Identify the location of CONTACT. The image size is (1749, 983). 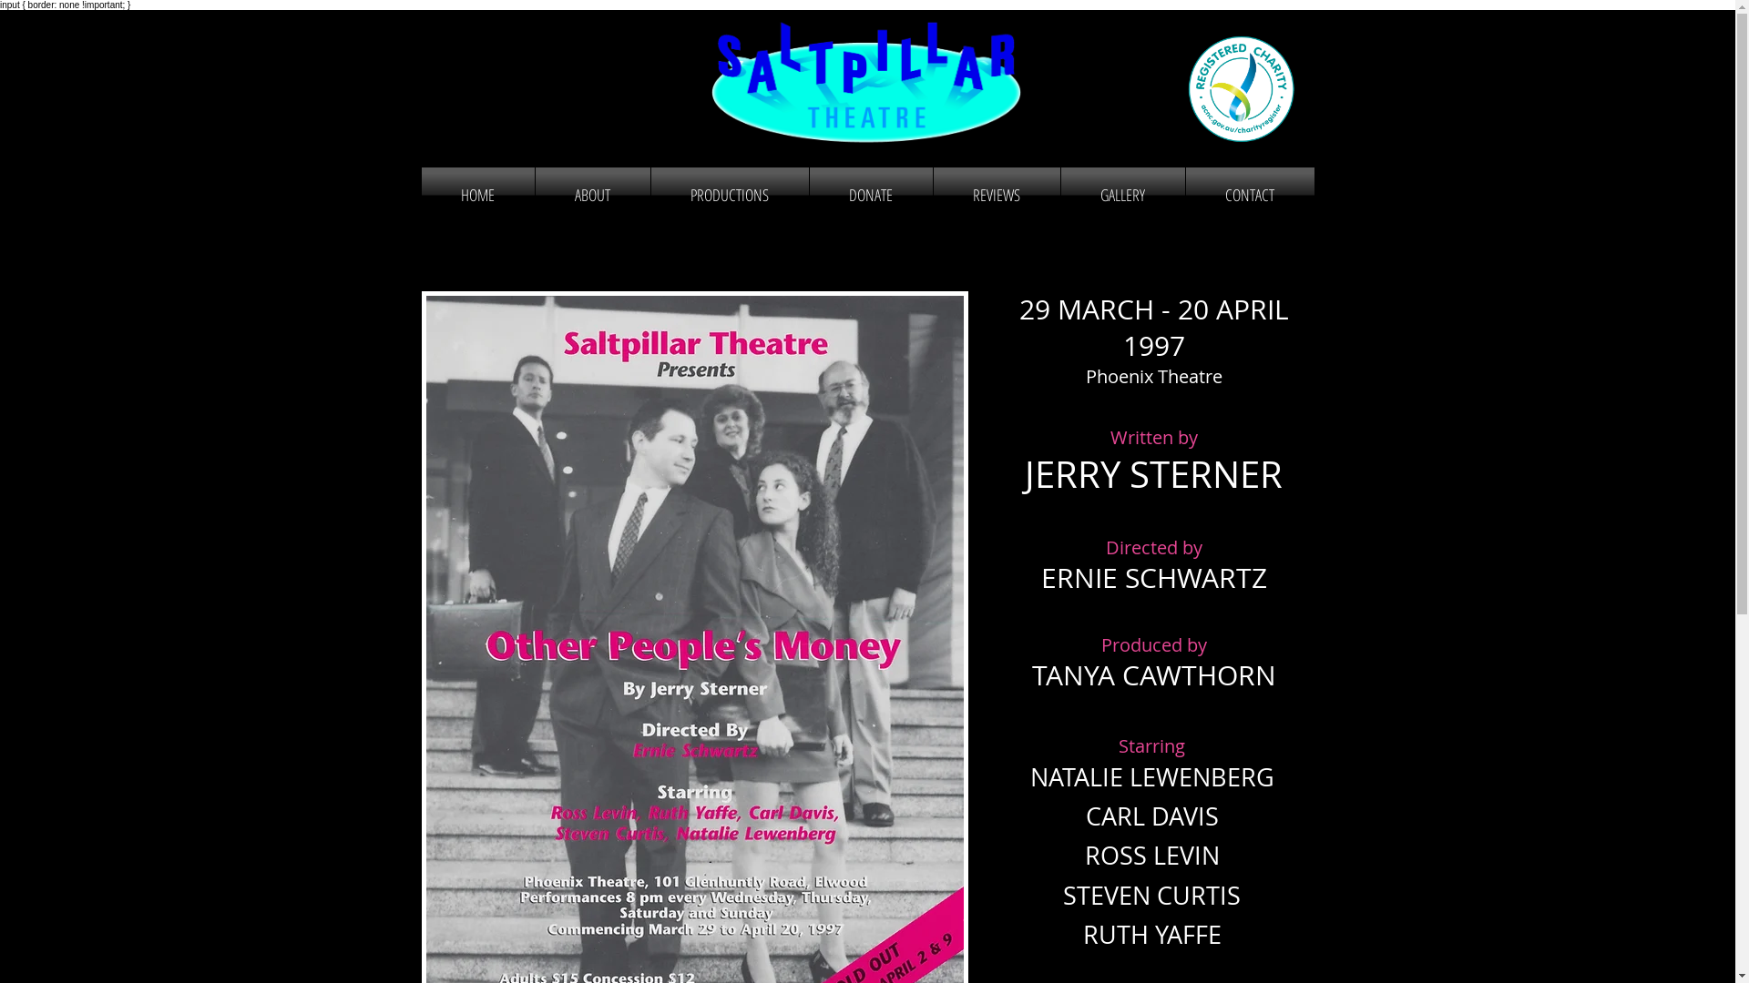
(1250, 195).